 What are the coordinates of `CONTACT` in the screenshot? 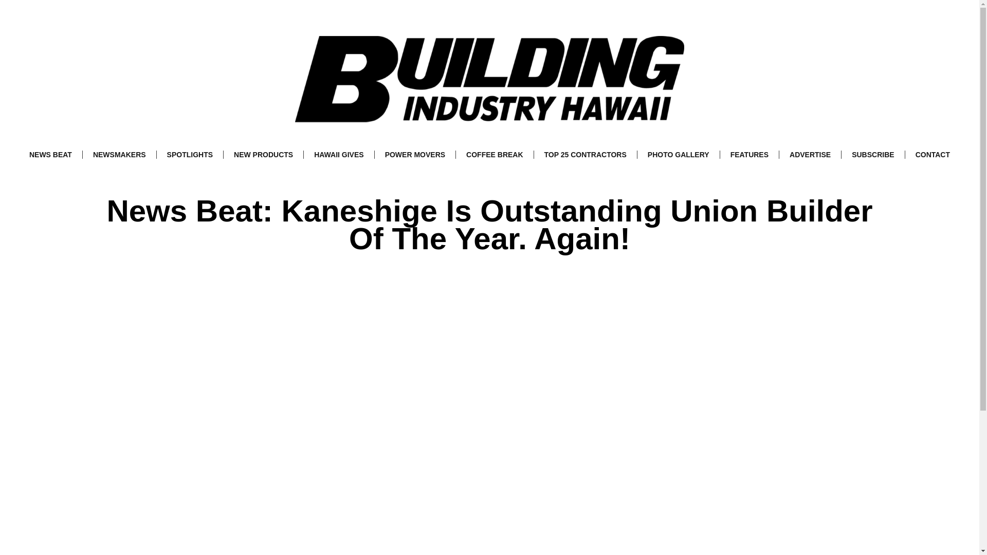 It's located at (933, 154).